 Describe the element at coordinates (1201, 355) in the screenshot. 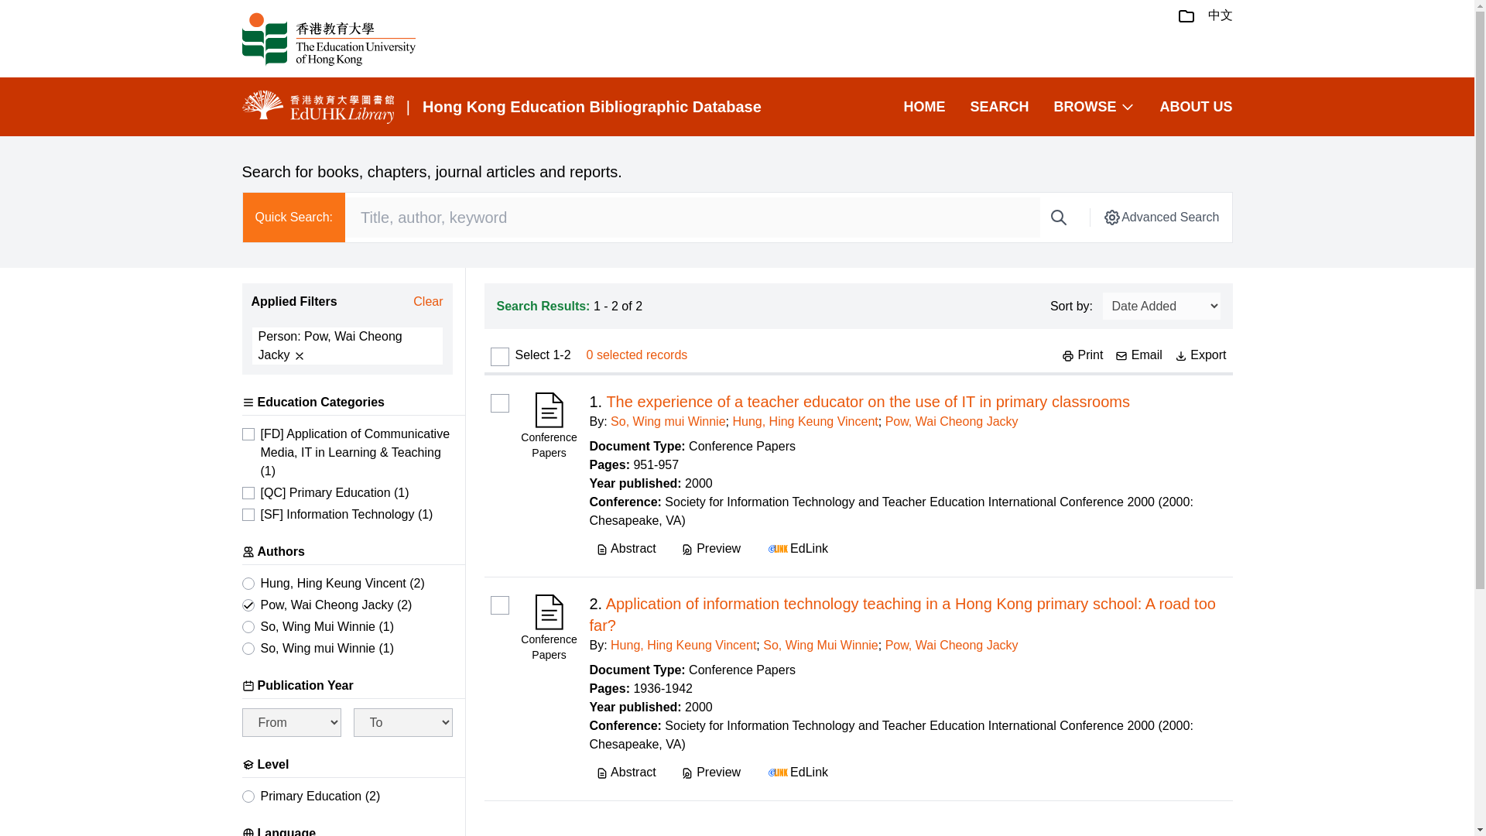

I see `Export` at that location.